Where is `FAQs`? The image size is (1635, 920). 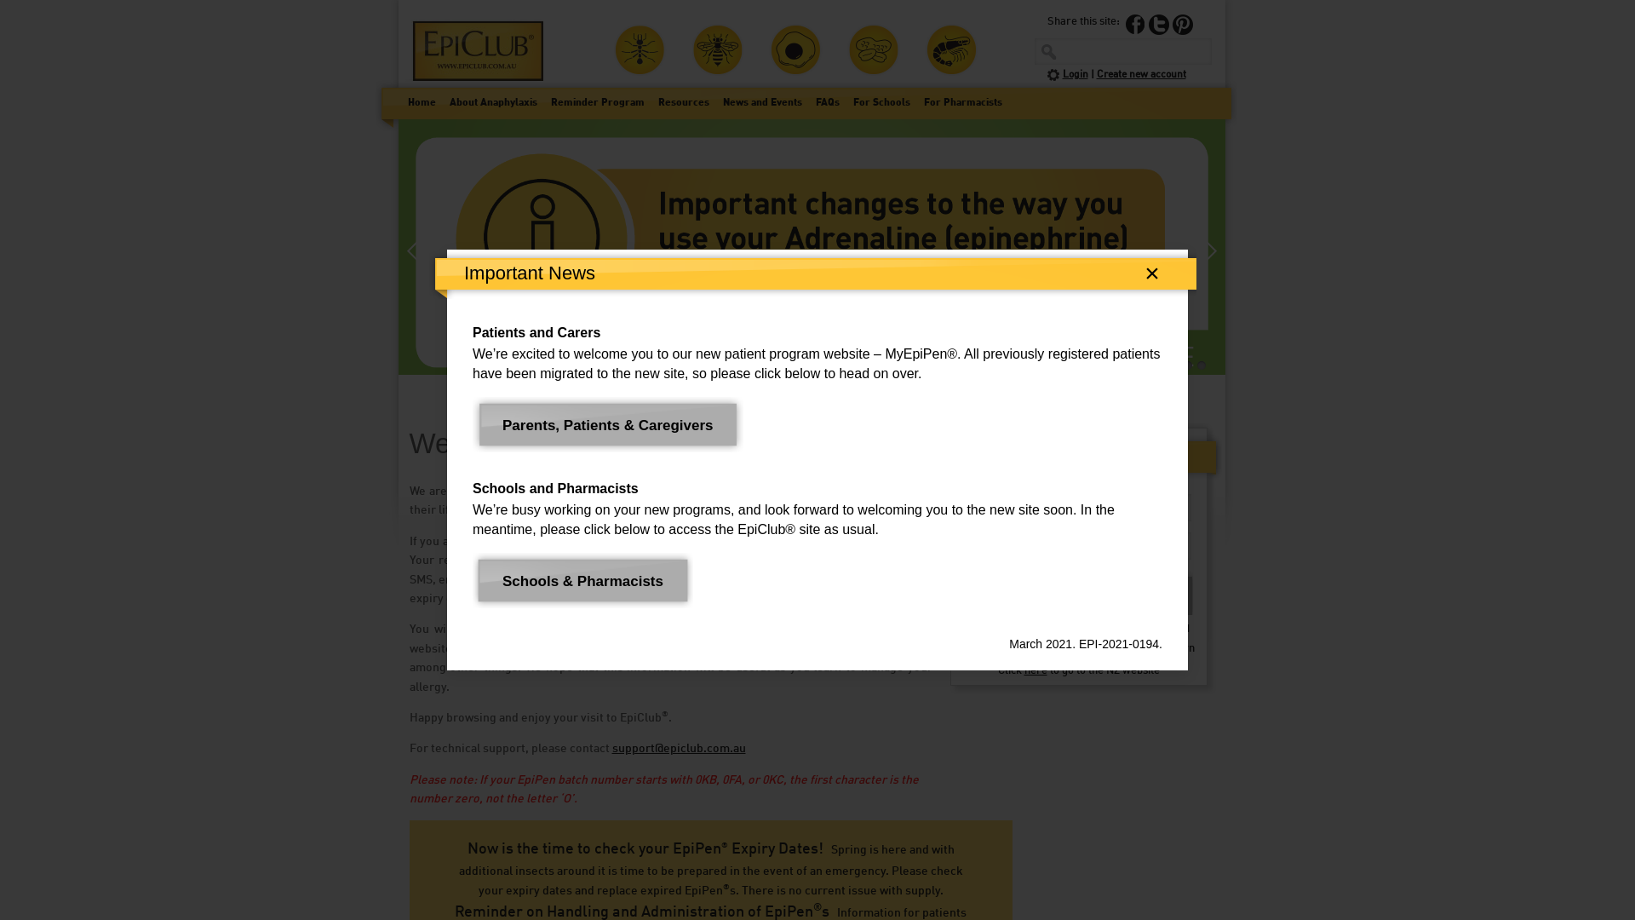
FAQs is located at coordinates (828, 103).